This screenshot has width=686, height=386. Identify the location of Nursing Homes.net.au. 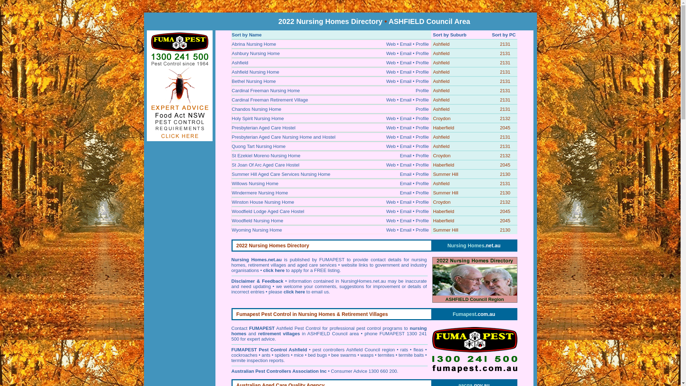
(474, 246).